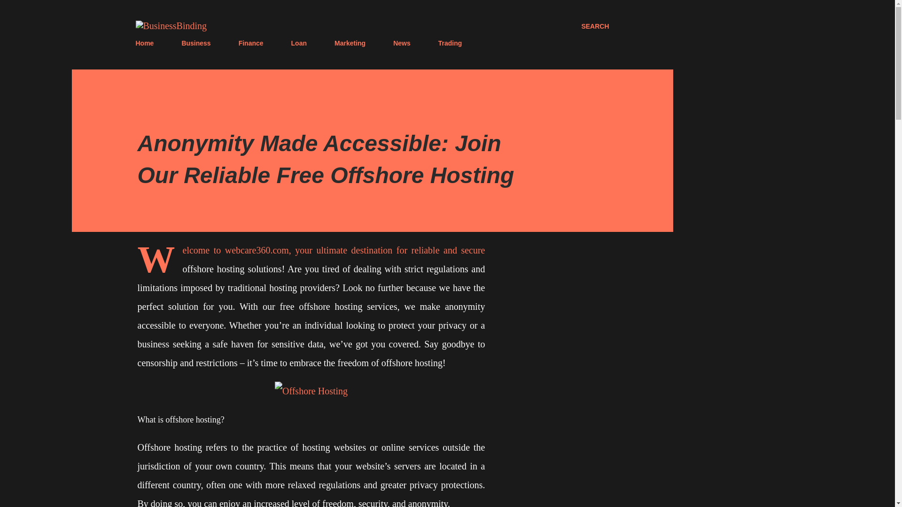 The width and height of the screenshot is (902, 507). What do you see at coordinates (196, 43) in the screenshot?
I see `Business` at bounding box center [196, 43].